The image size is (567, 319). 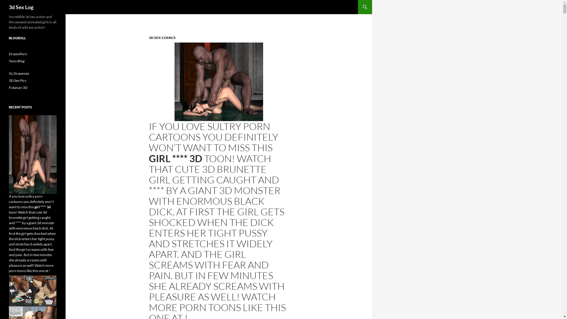 What do you see at coordinates (19, 73) in the screenshot?
I see `XL Drawnsex` at bounding box center [19, 73].